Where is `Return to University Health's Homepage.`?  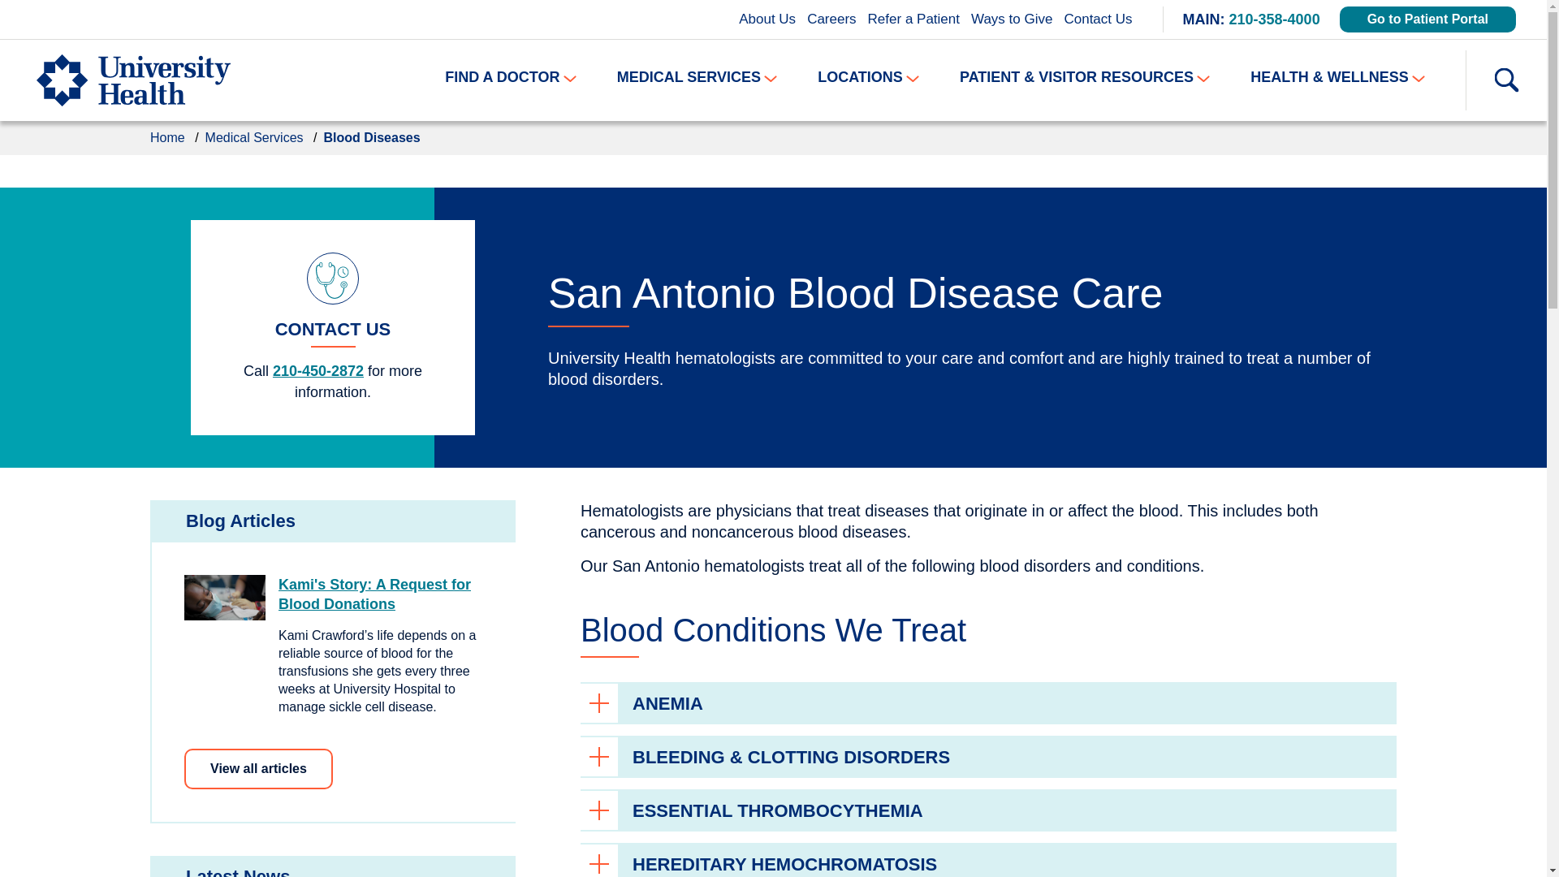 Return to University Health's Homepage. is located at coordinates (140, 80).